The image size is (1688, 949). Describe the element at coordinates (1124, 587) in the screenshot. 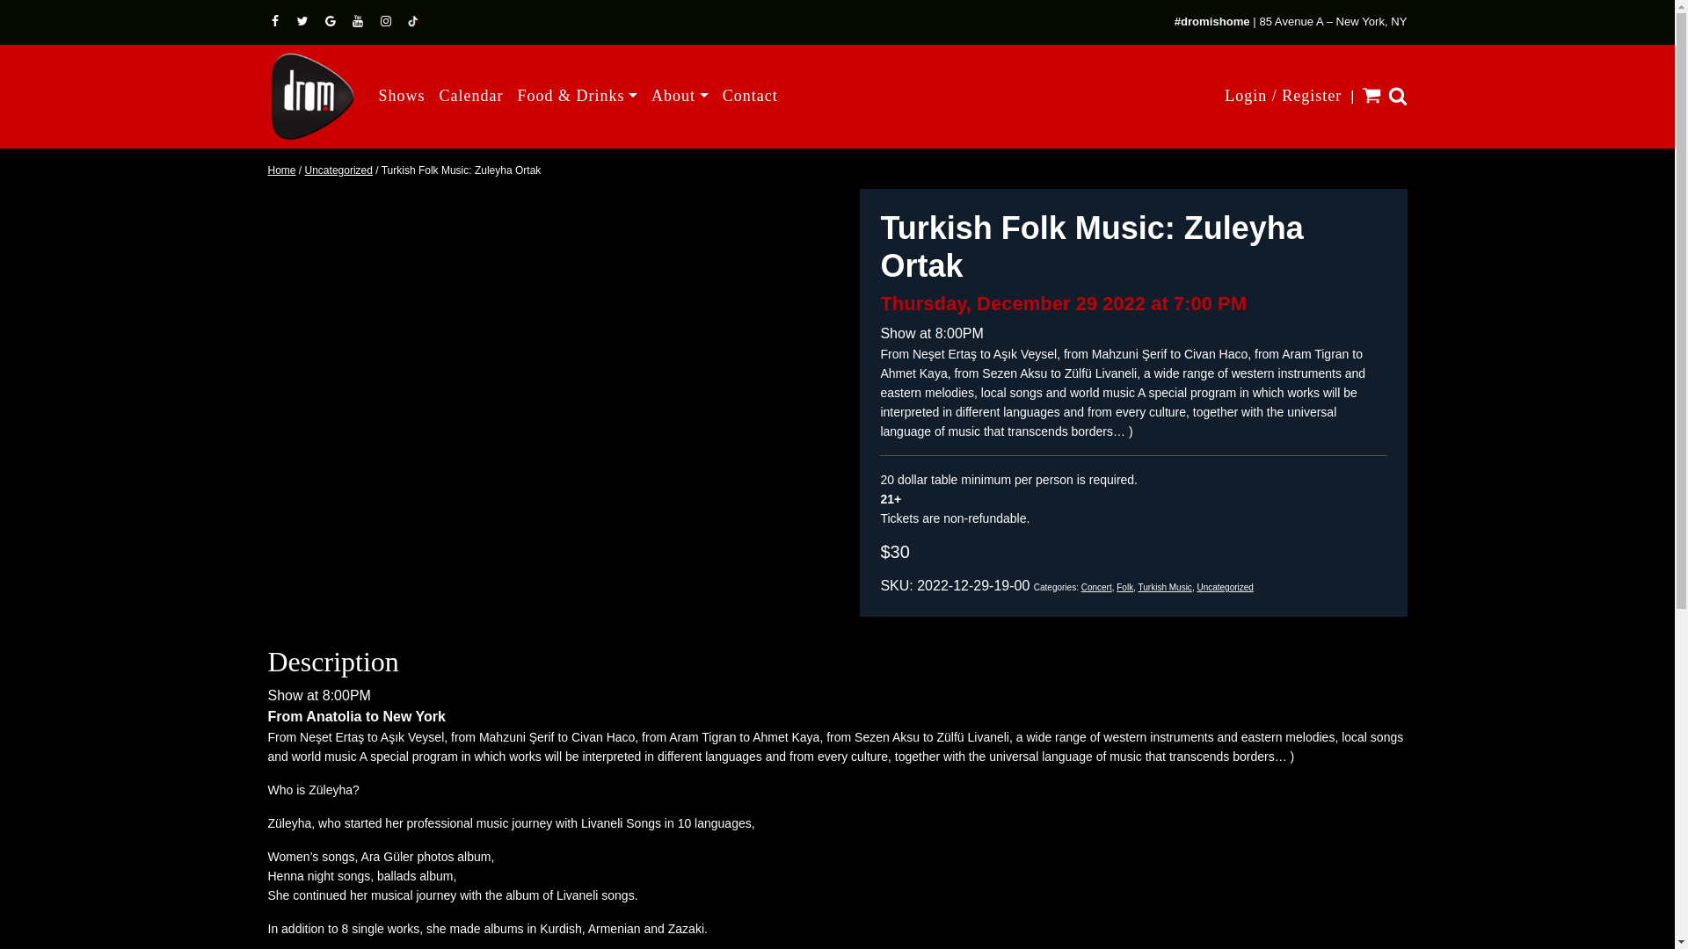

I see `Folk` at that location.